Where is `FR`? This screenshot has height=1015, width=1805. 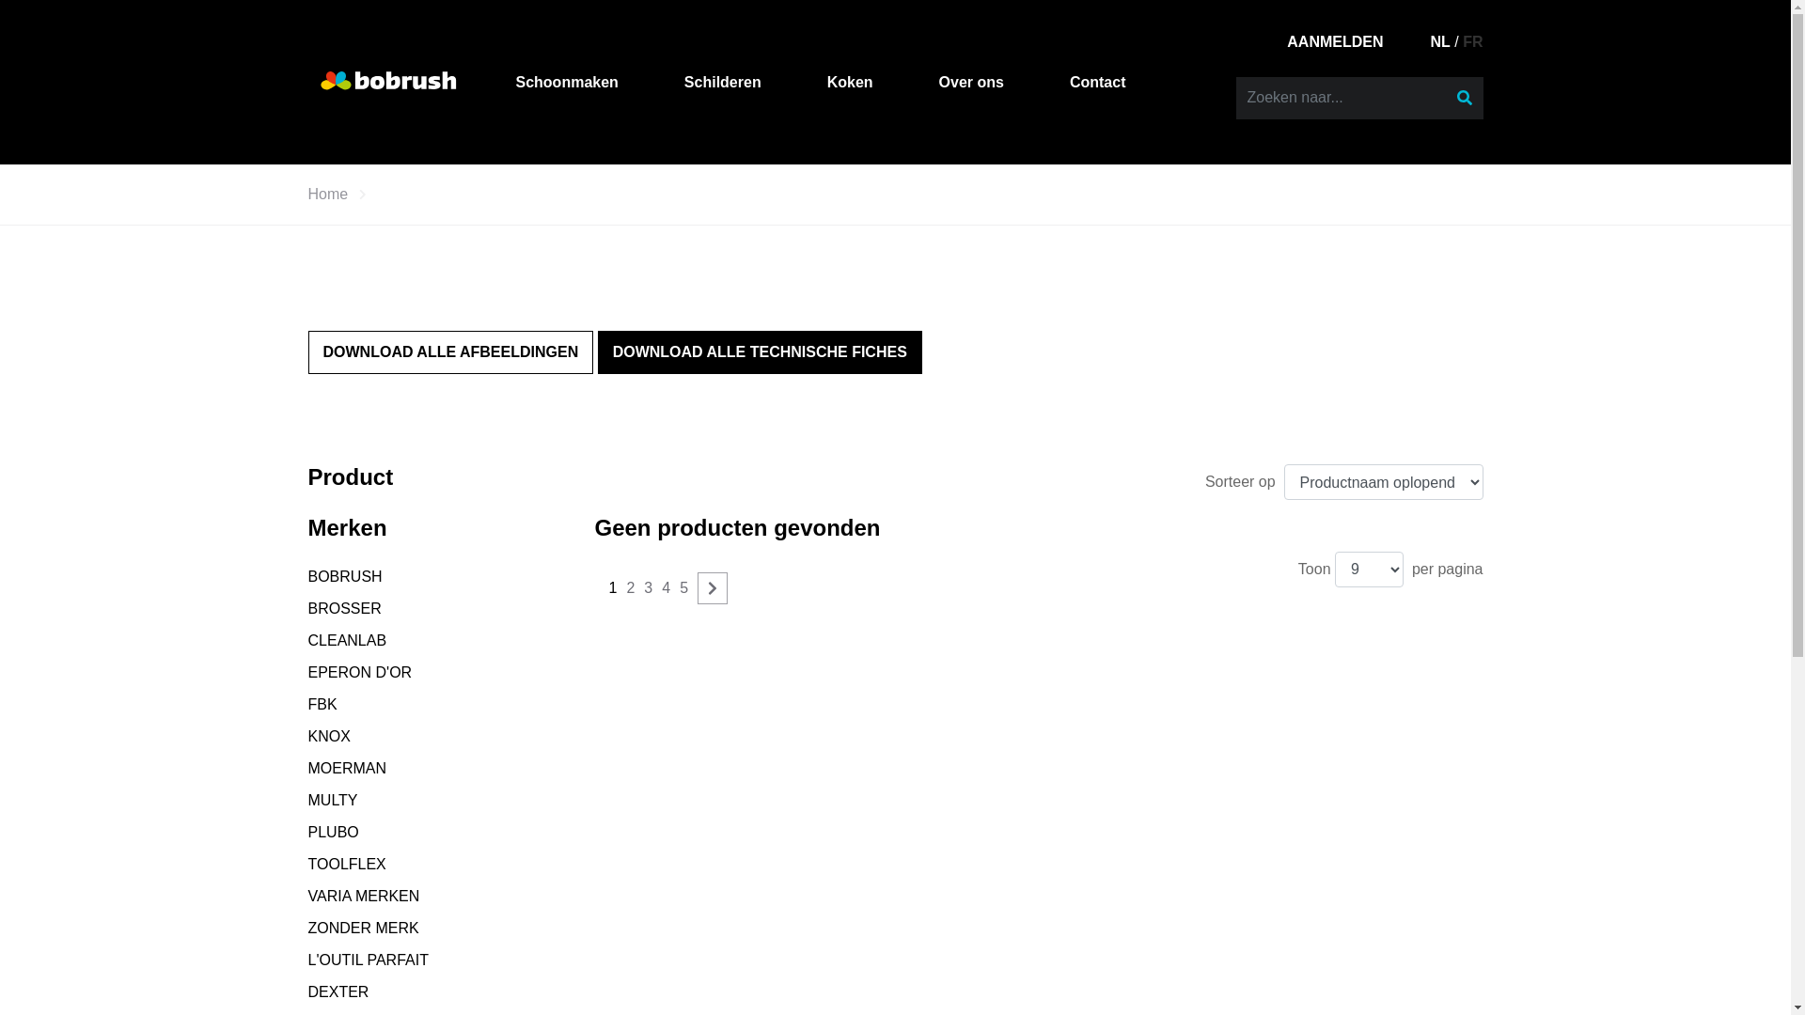
FR is located at coordinates (1472, 41).